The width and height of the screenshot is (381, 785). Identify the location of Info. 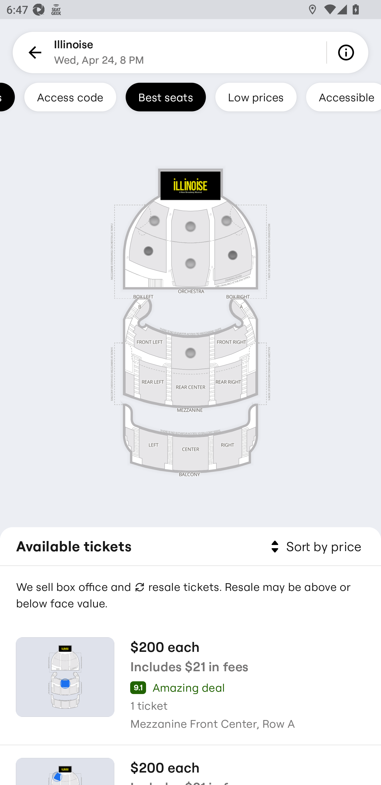
(348, 53).